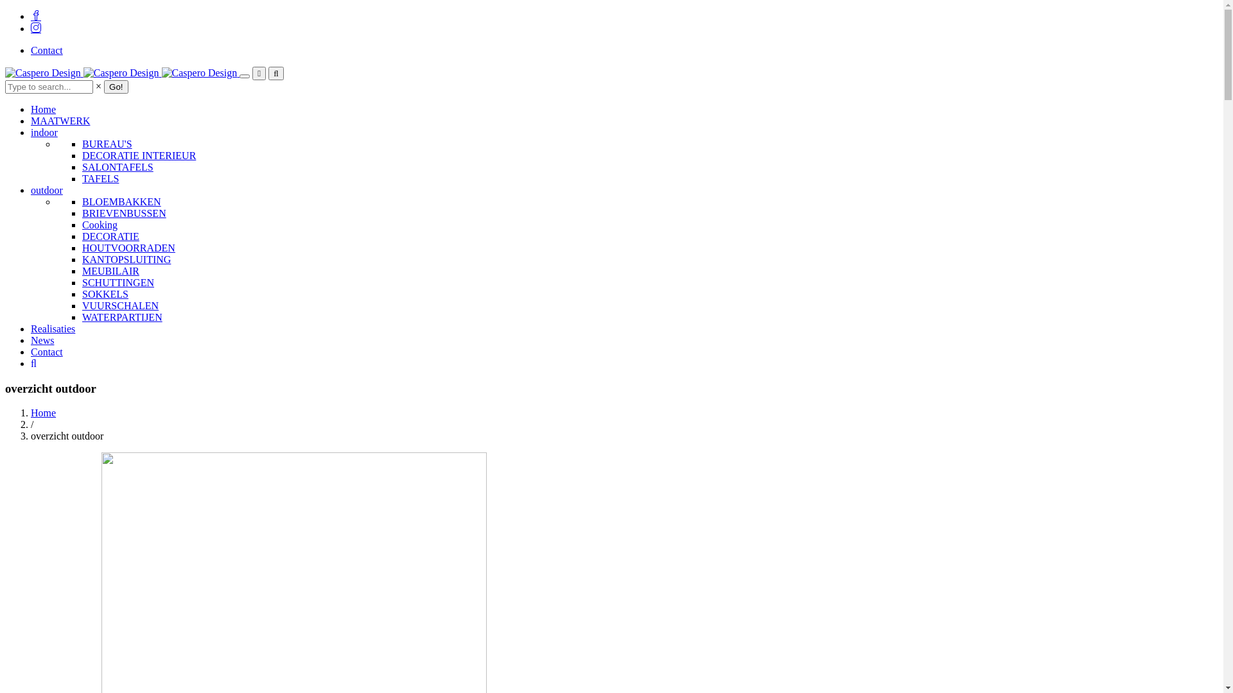 The height and width of the screenshot is (693, 1233). I want to click on BRIEVENBUSSEN, so click(125, 213).